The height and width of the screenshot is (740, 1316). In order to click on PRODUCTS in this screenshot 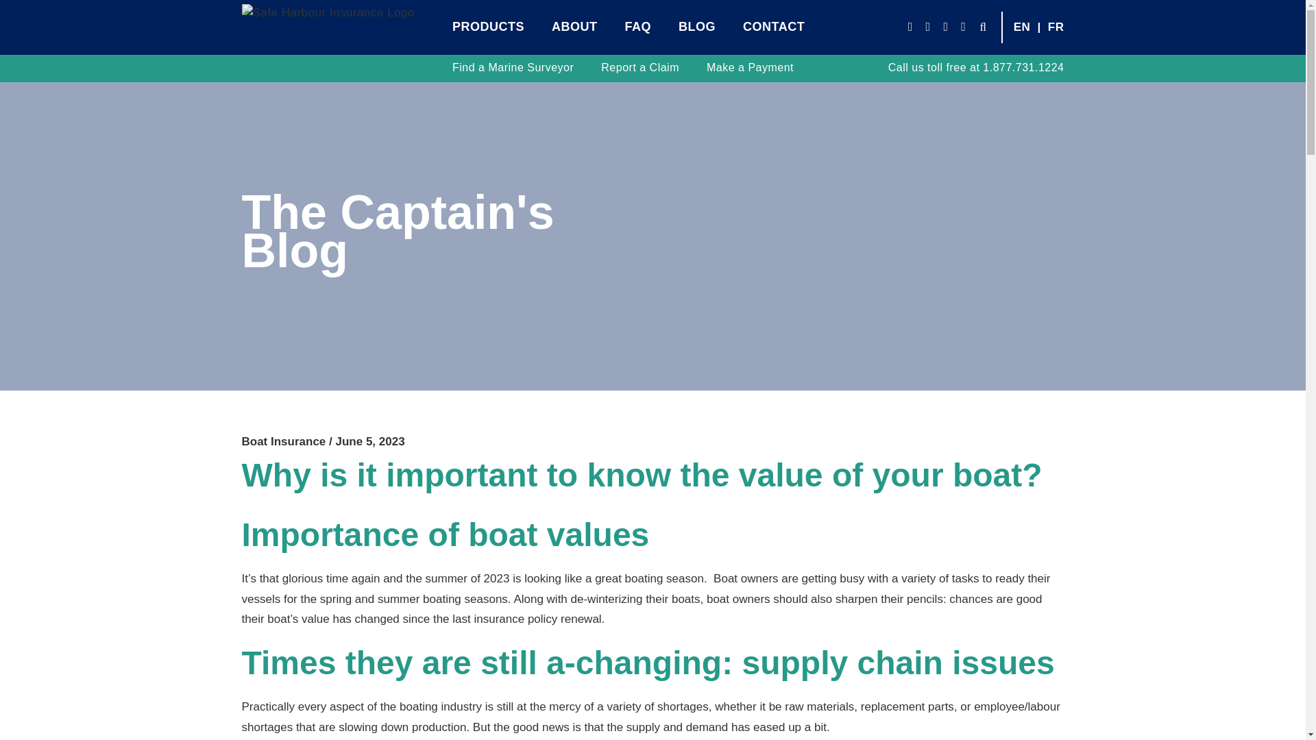, I will do `click(488, 24)`.